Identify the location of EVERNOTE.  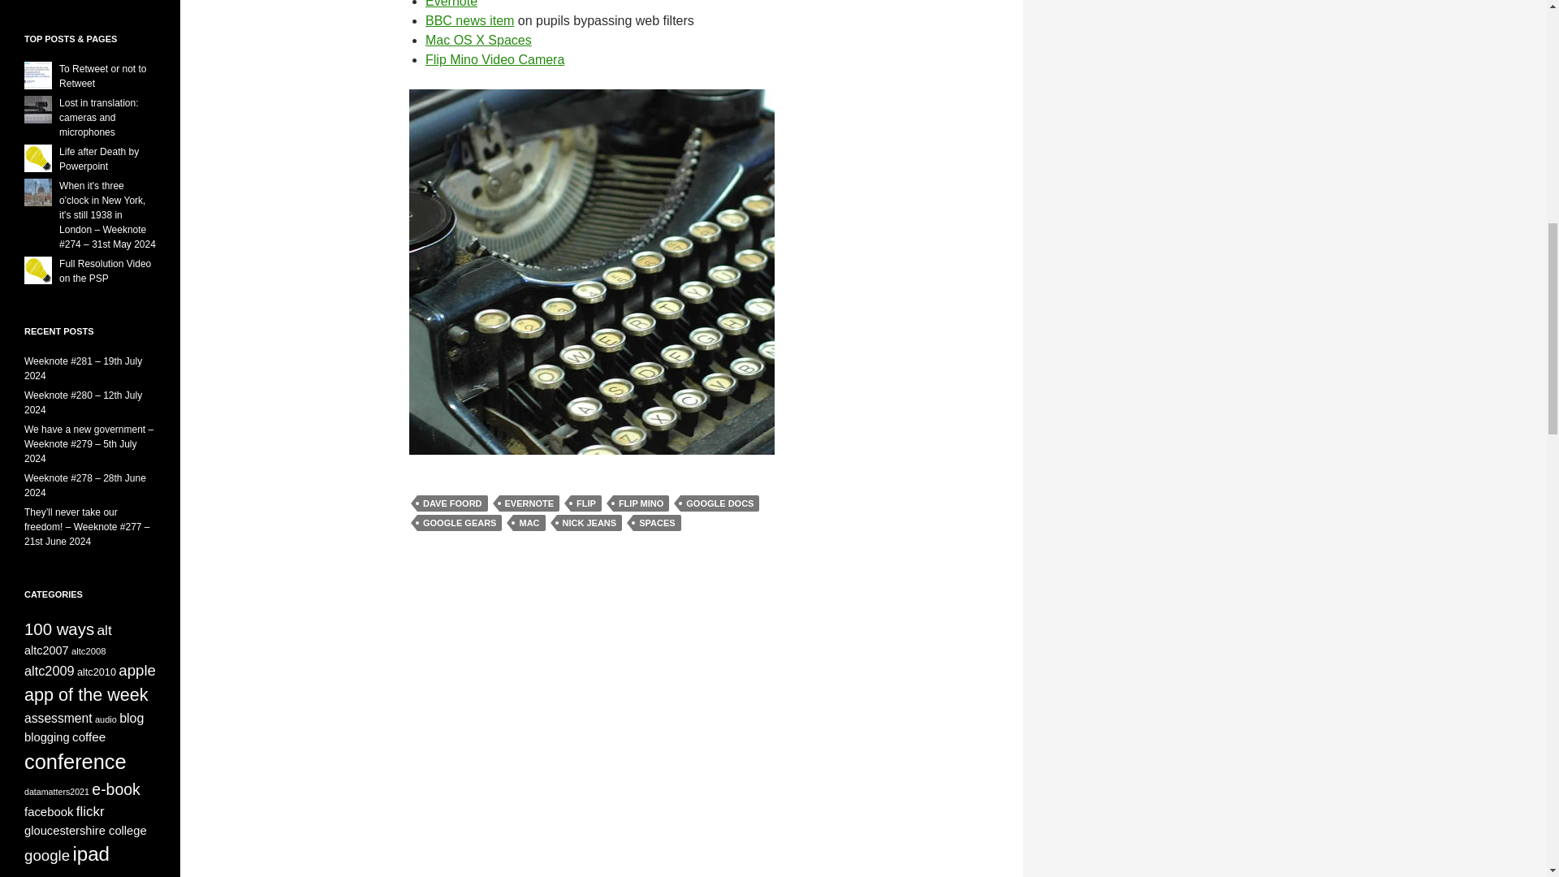
(529, 503).